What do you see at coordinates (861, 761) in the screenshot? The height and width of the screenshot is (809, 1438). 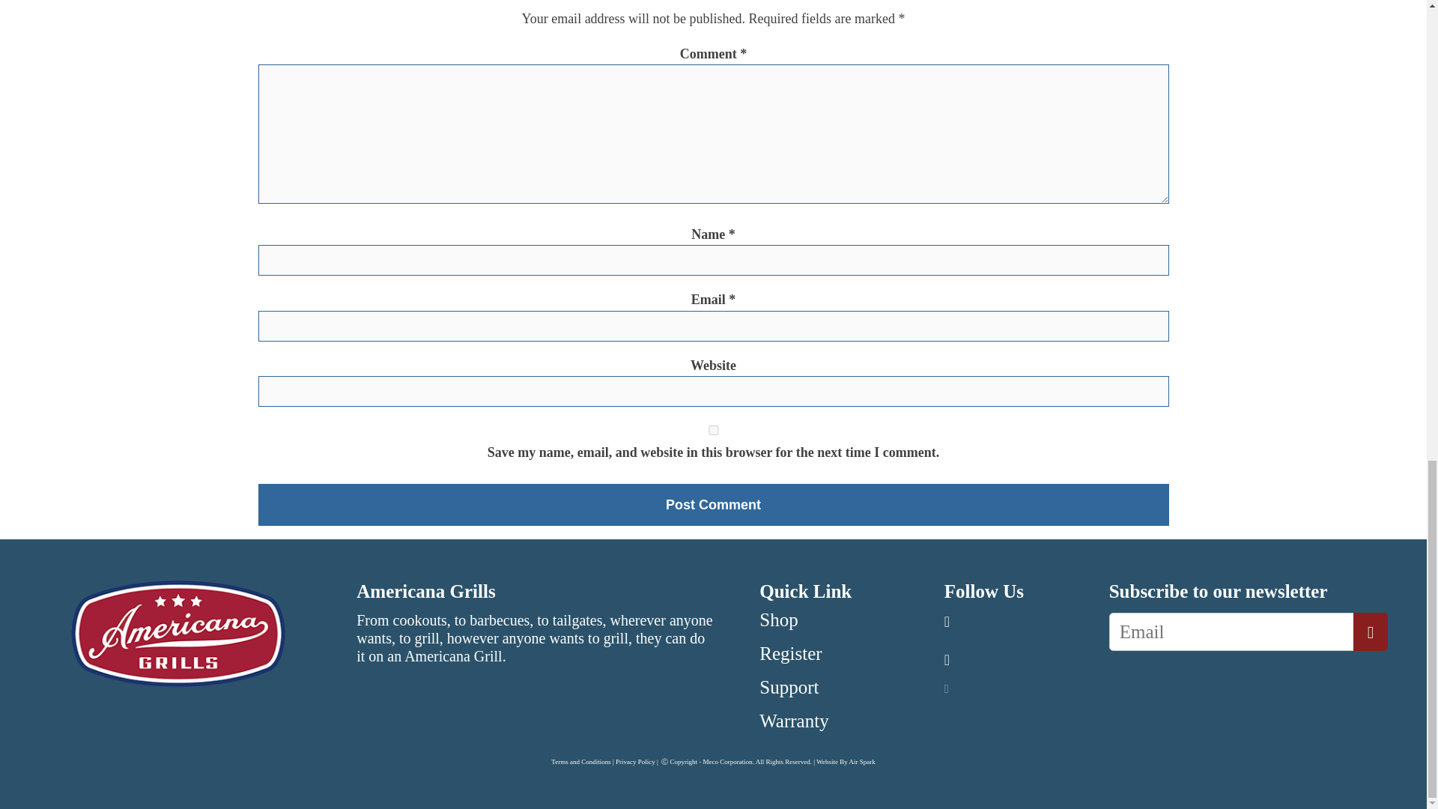 I see `Air Spark` at bounding box center [861, 761].